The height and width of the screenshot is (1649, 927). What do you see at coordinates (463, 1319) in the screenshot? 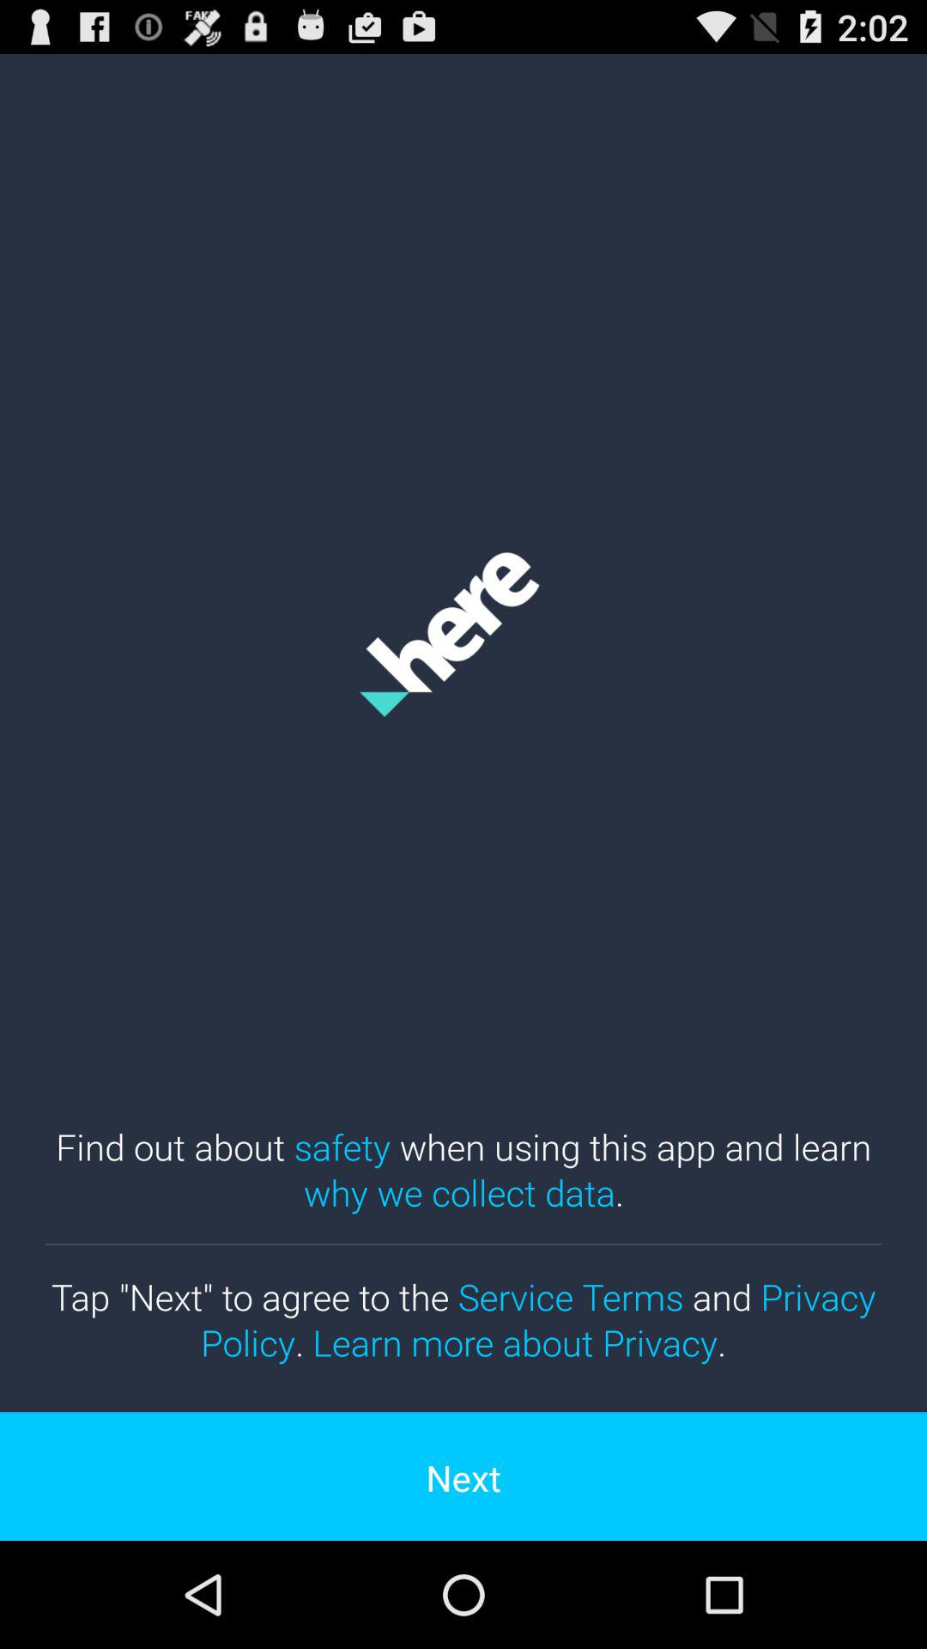
I see `flip until tap next to icon` at bounding box center [463, 1319].